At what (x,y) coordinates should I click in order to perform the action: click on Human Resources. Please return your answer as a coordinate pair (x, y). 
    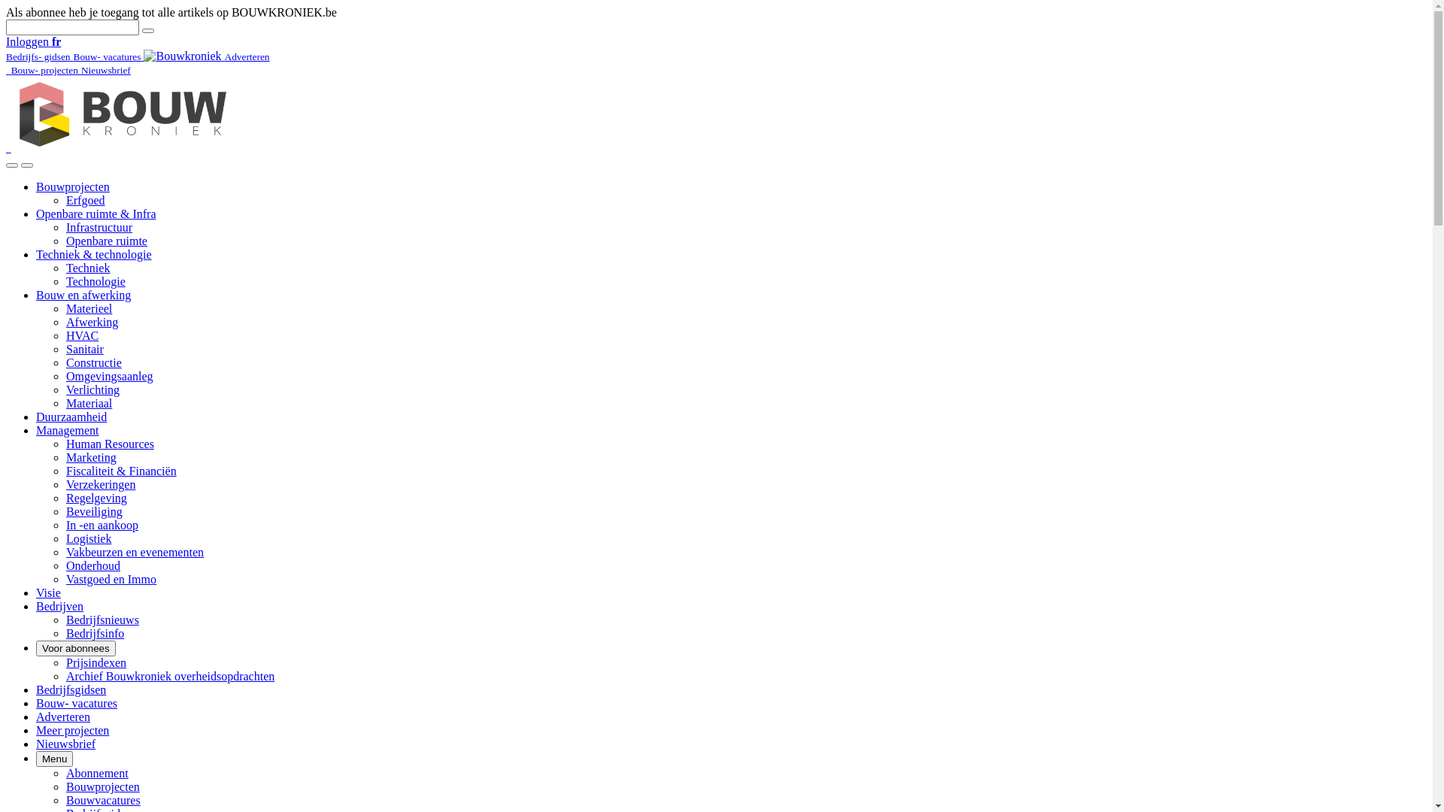
    Looking at the image, I should click on (110, 444).